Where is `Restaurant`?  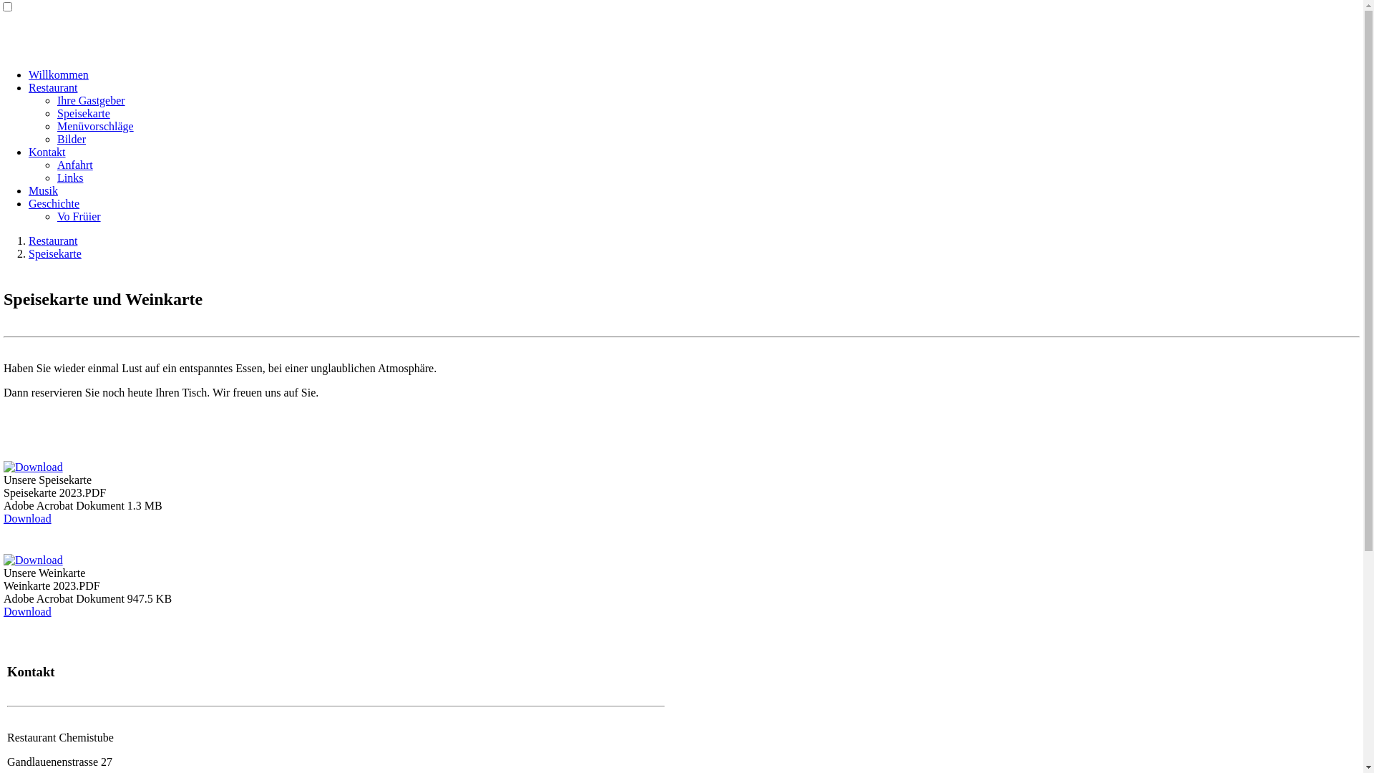 Restaurant is located at coordinates (53, 87).